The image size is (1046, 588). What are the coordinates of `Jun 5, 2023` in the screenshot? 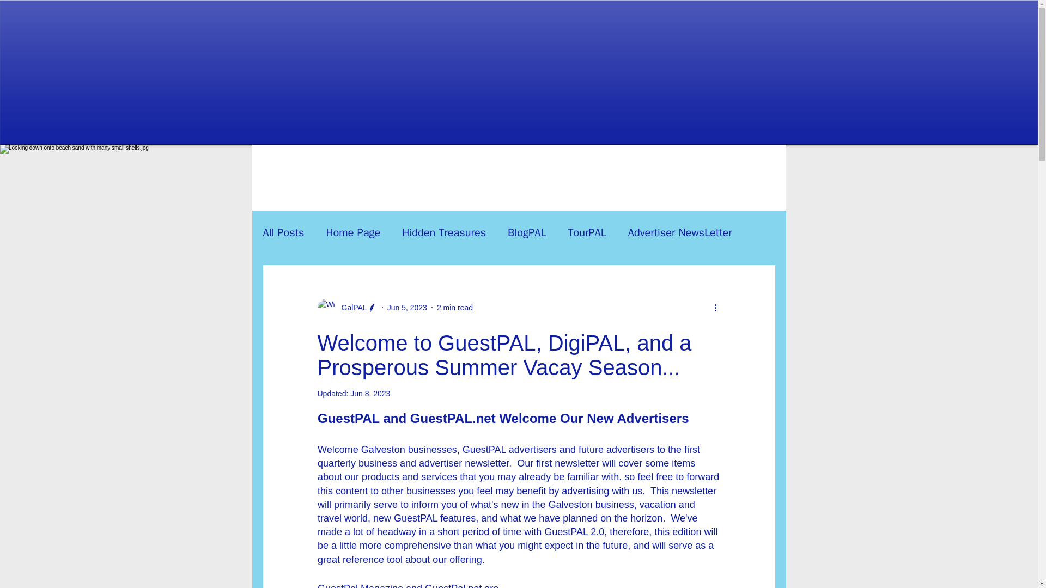 It's located at (406, 307).